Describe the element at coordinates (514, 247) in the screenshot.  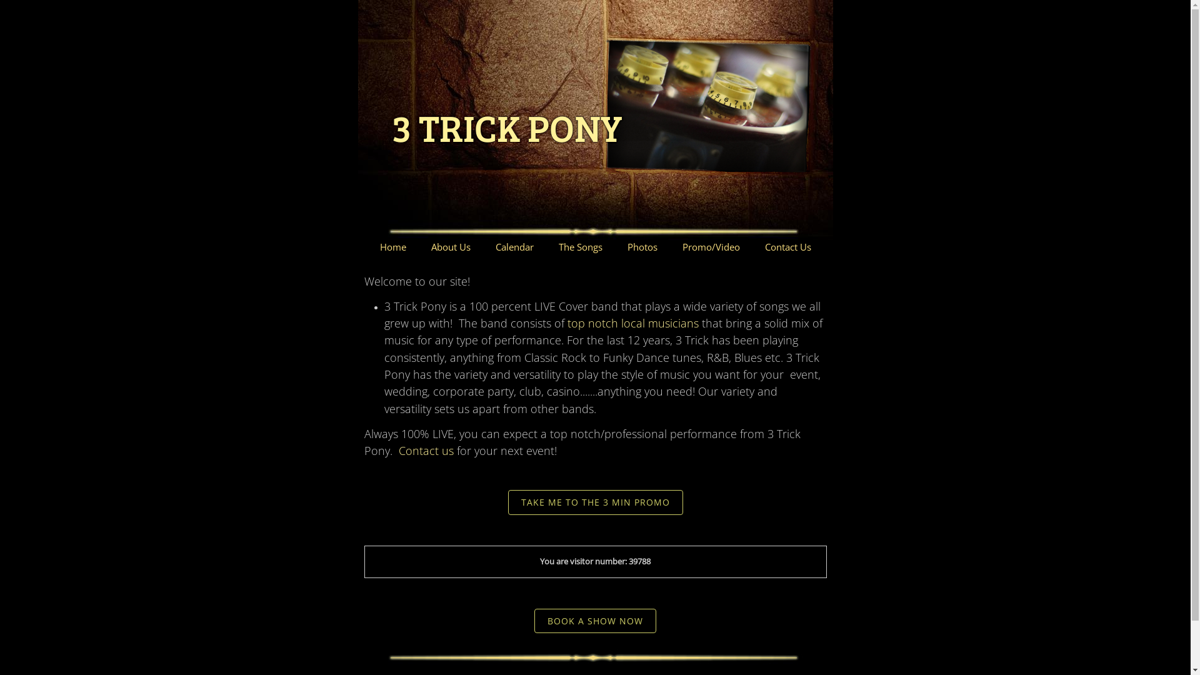
I see `Calendar` at that location.